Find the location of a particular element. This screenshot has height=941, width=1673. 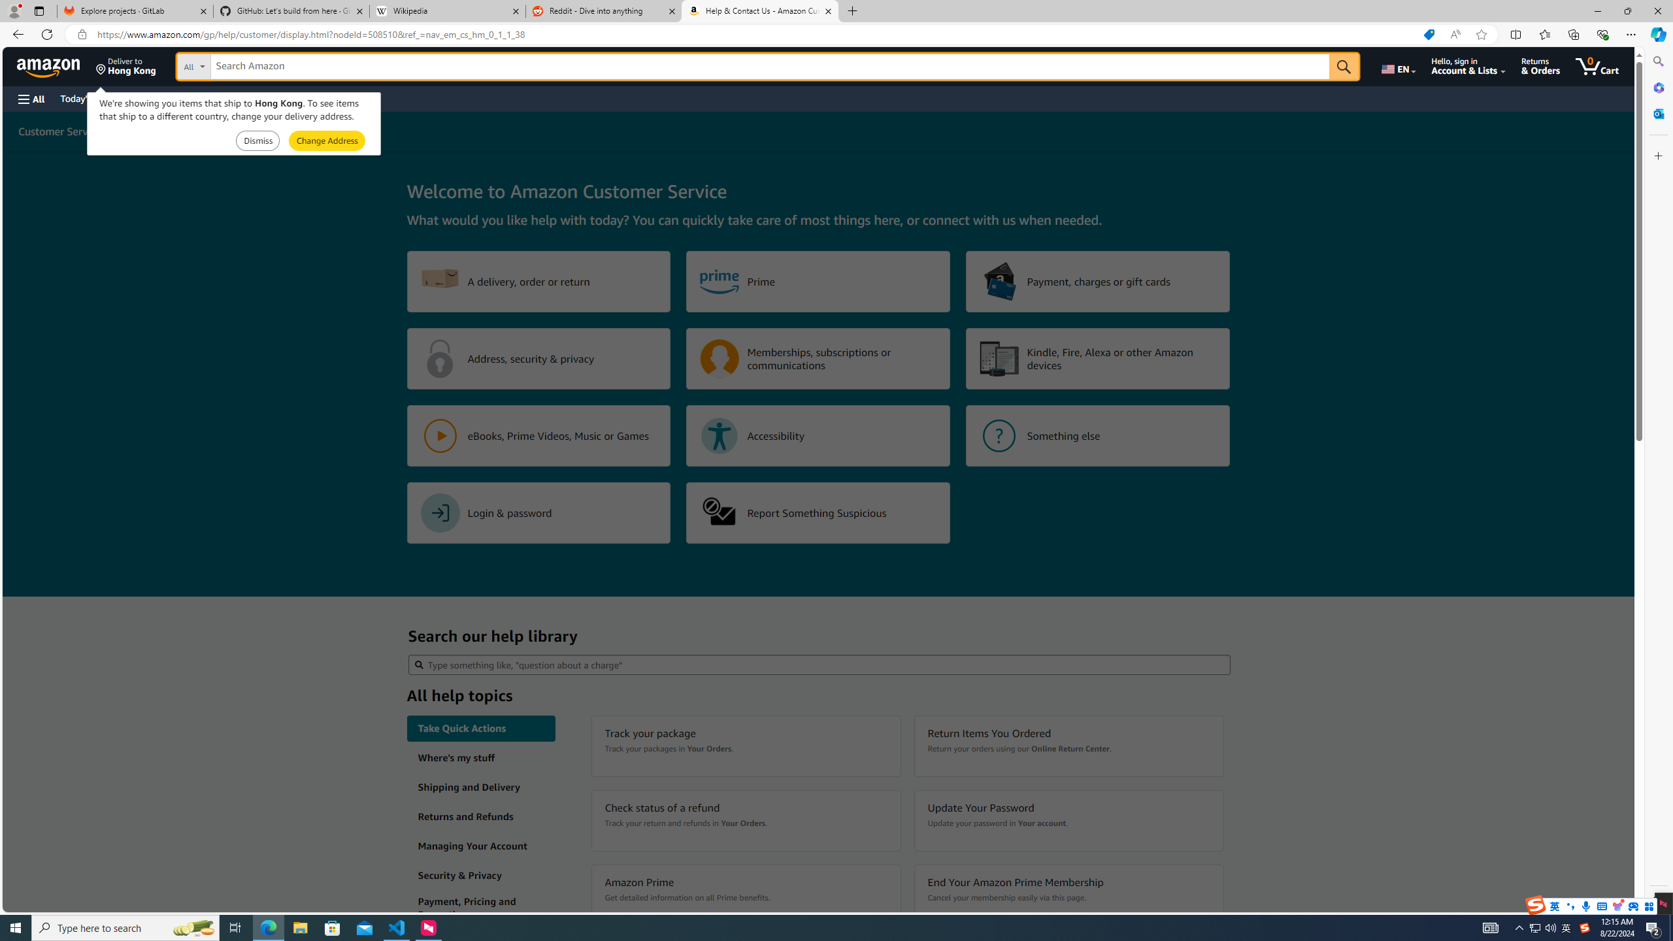

Something else is located at coordinates (1098, 436).